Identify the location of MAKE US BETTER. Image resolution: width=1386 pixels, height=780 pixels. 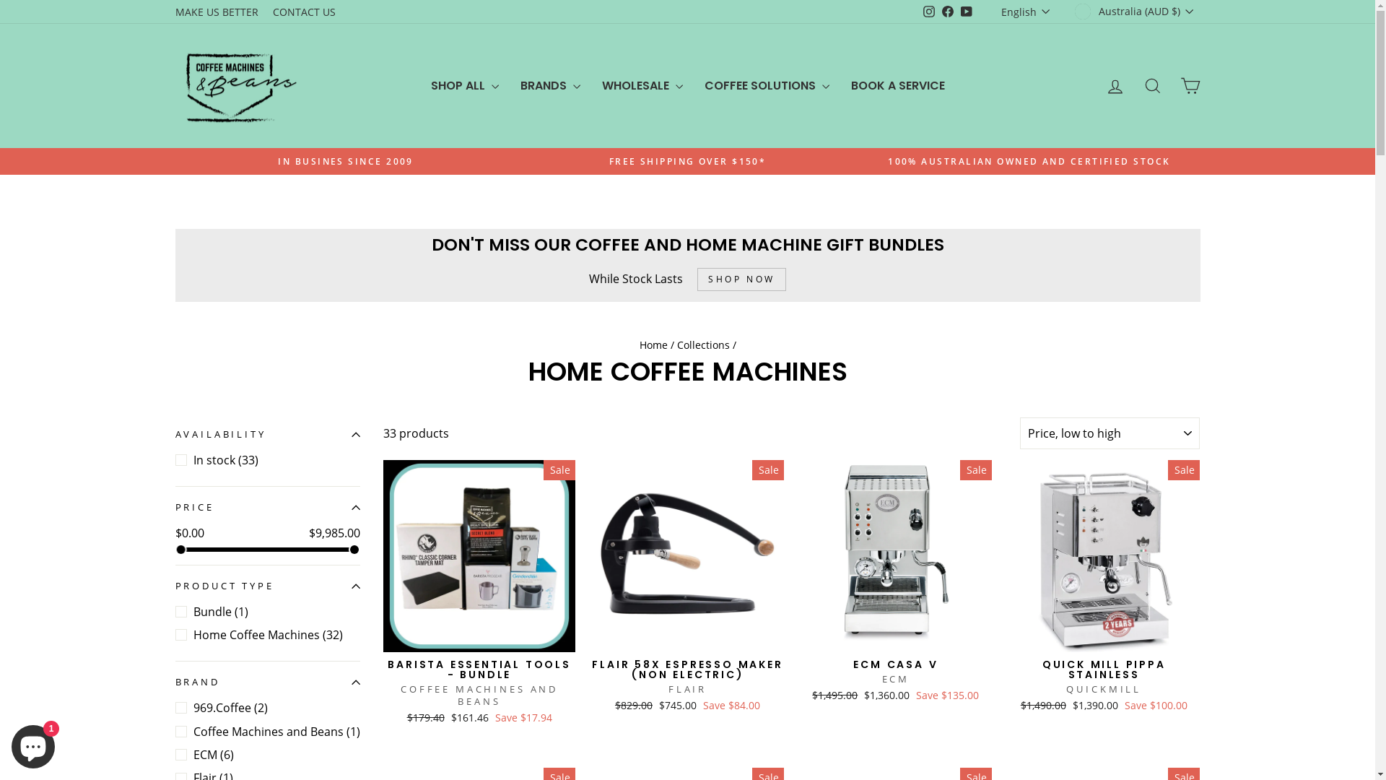
(217, 12).